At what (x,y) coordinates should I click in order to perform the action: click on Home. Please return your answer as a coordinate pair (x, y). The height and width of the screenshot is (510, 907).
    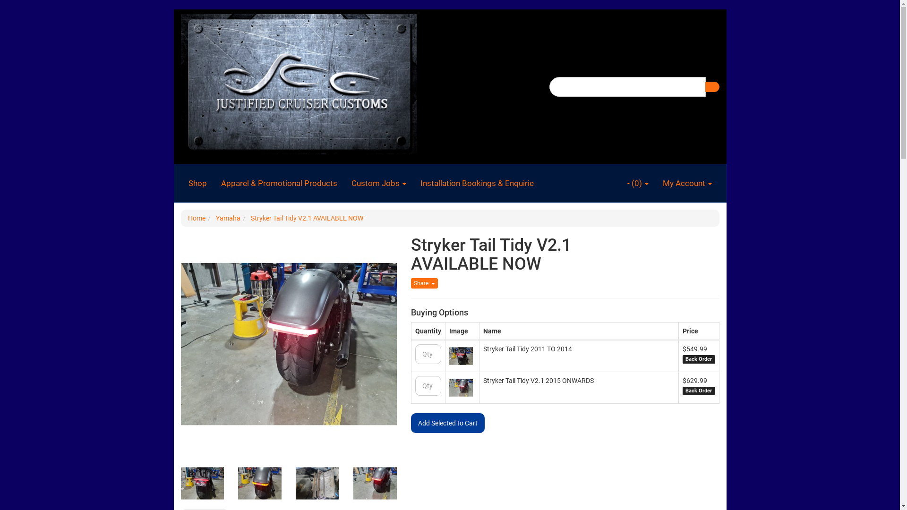
    Looking at the image, I should click on (197, 218).